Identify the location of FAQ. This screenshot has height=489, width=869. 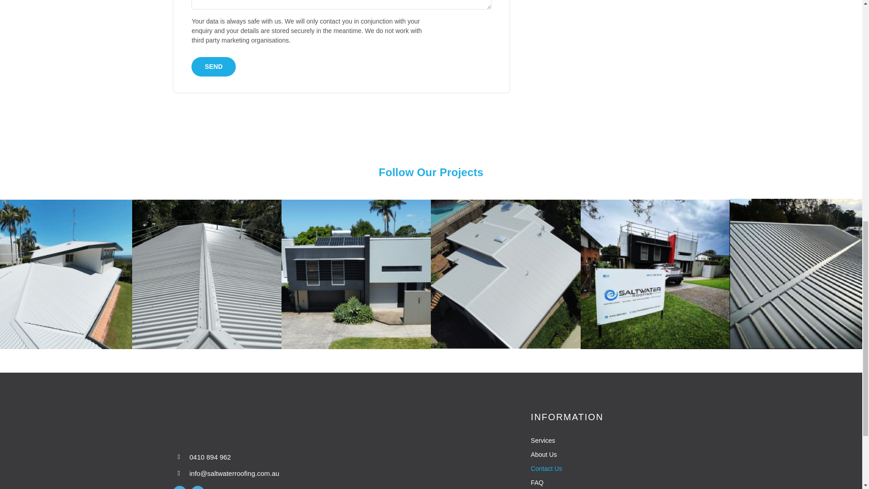
(610, 483).